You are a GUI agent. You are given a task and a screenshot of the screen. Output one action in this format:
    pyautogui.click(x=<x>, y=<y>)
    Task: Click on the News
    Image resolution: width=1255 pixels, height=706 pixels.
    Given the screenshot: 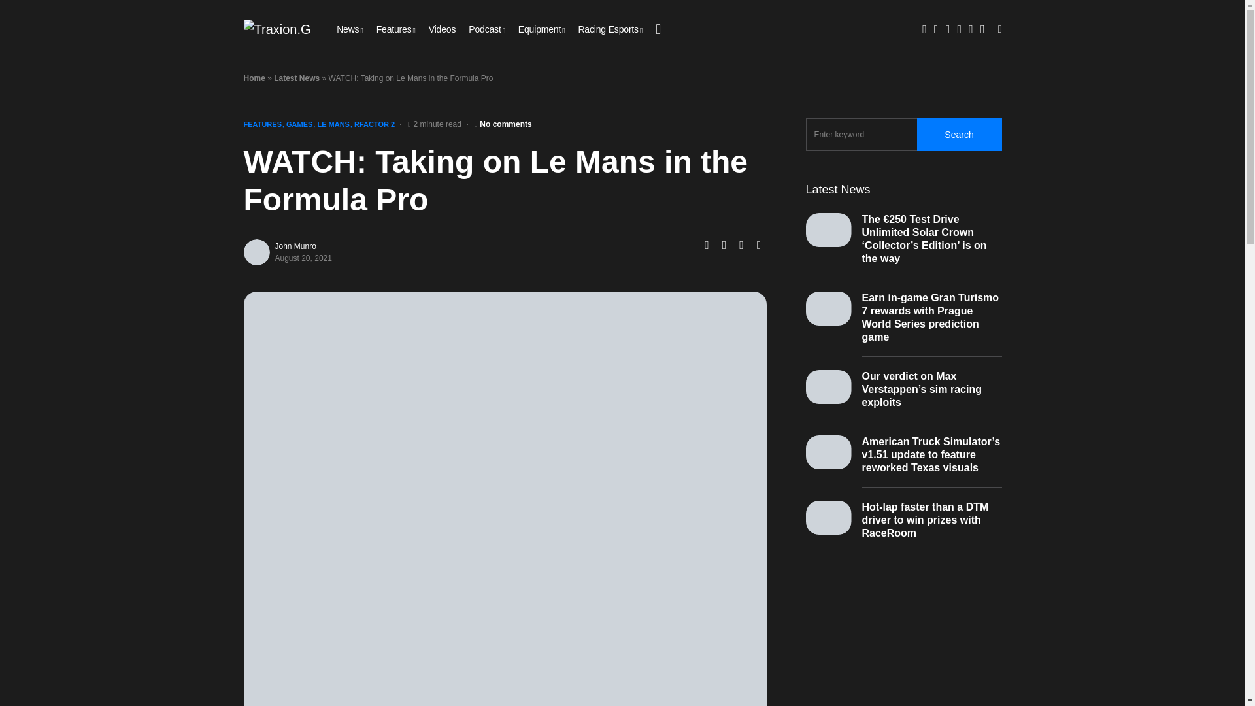 What is the action you would take?
    pyautogui.click(x=350, y=29)
    